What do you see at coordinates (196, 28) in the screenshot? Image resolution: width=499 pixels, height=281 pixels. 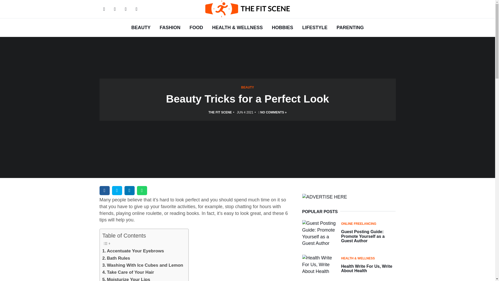 I see `FOOD` at bounding box center [196, 28].